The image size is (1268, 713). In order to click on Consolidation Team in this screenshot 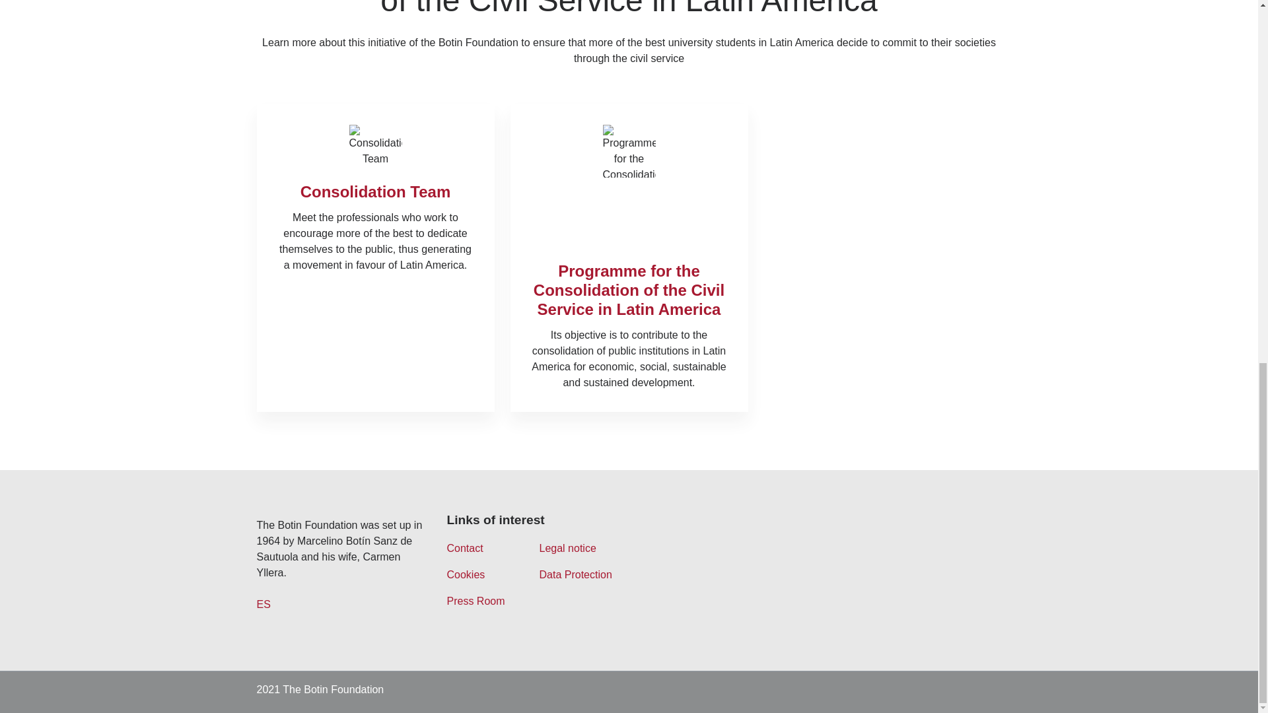, I will do `click(376, 191)`.